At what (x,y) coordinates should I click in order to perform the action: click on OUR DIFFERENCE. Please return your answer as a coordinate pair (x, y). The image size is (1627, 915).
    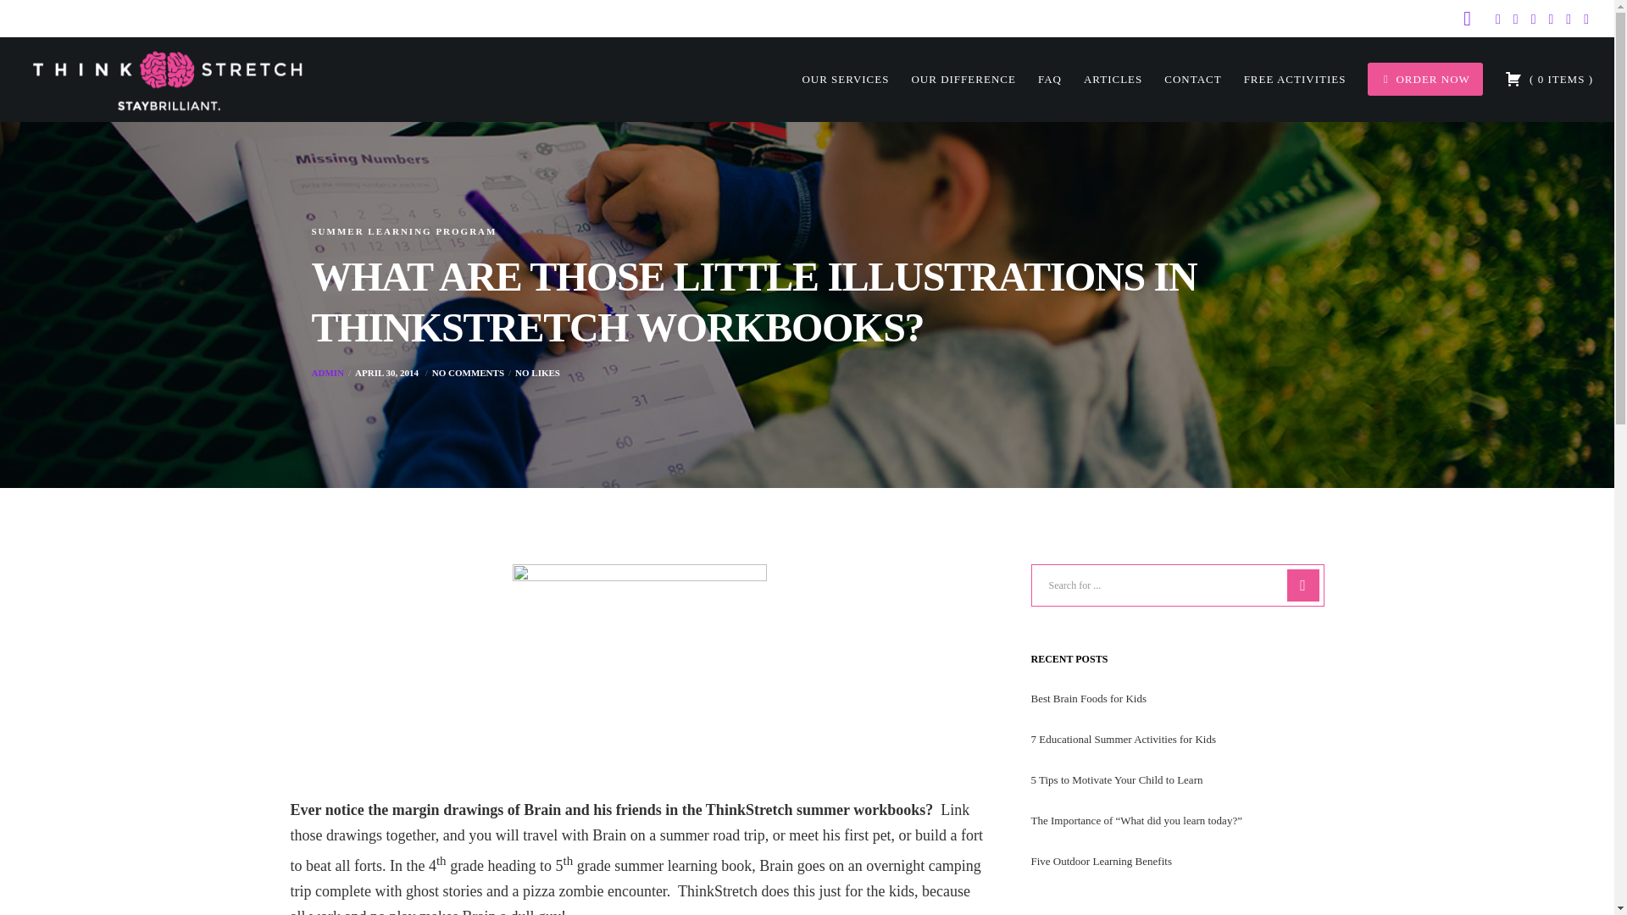
    Looking at the image, I should click on (952, 80).